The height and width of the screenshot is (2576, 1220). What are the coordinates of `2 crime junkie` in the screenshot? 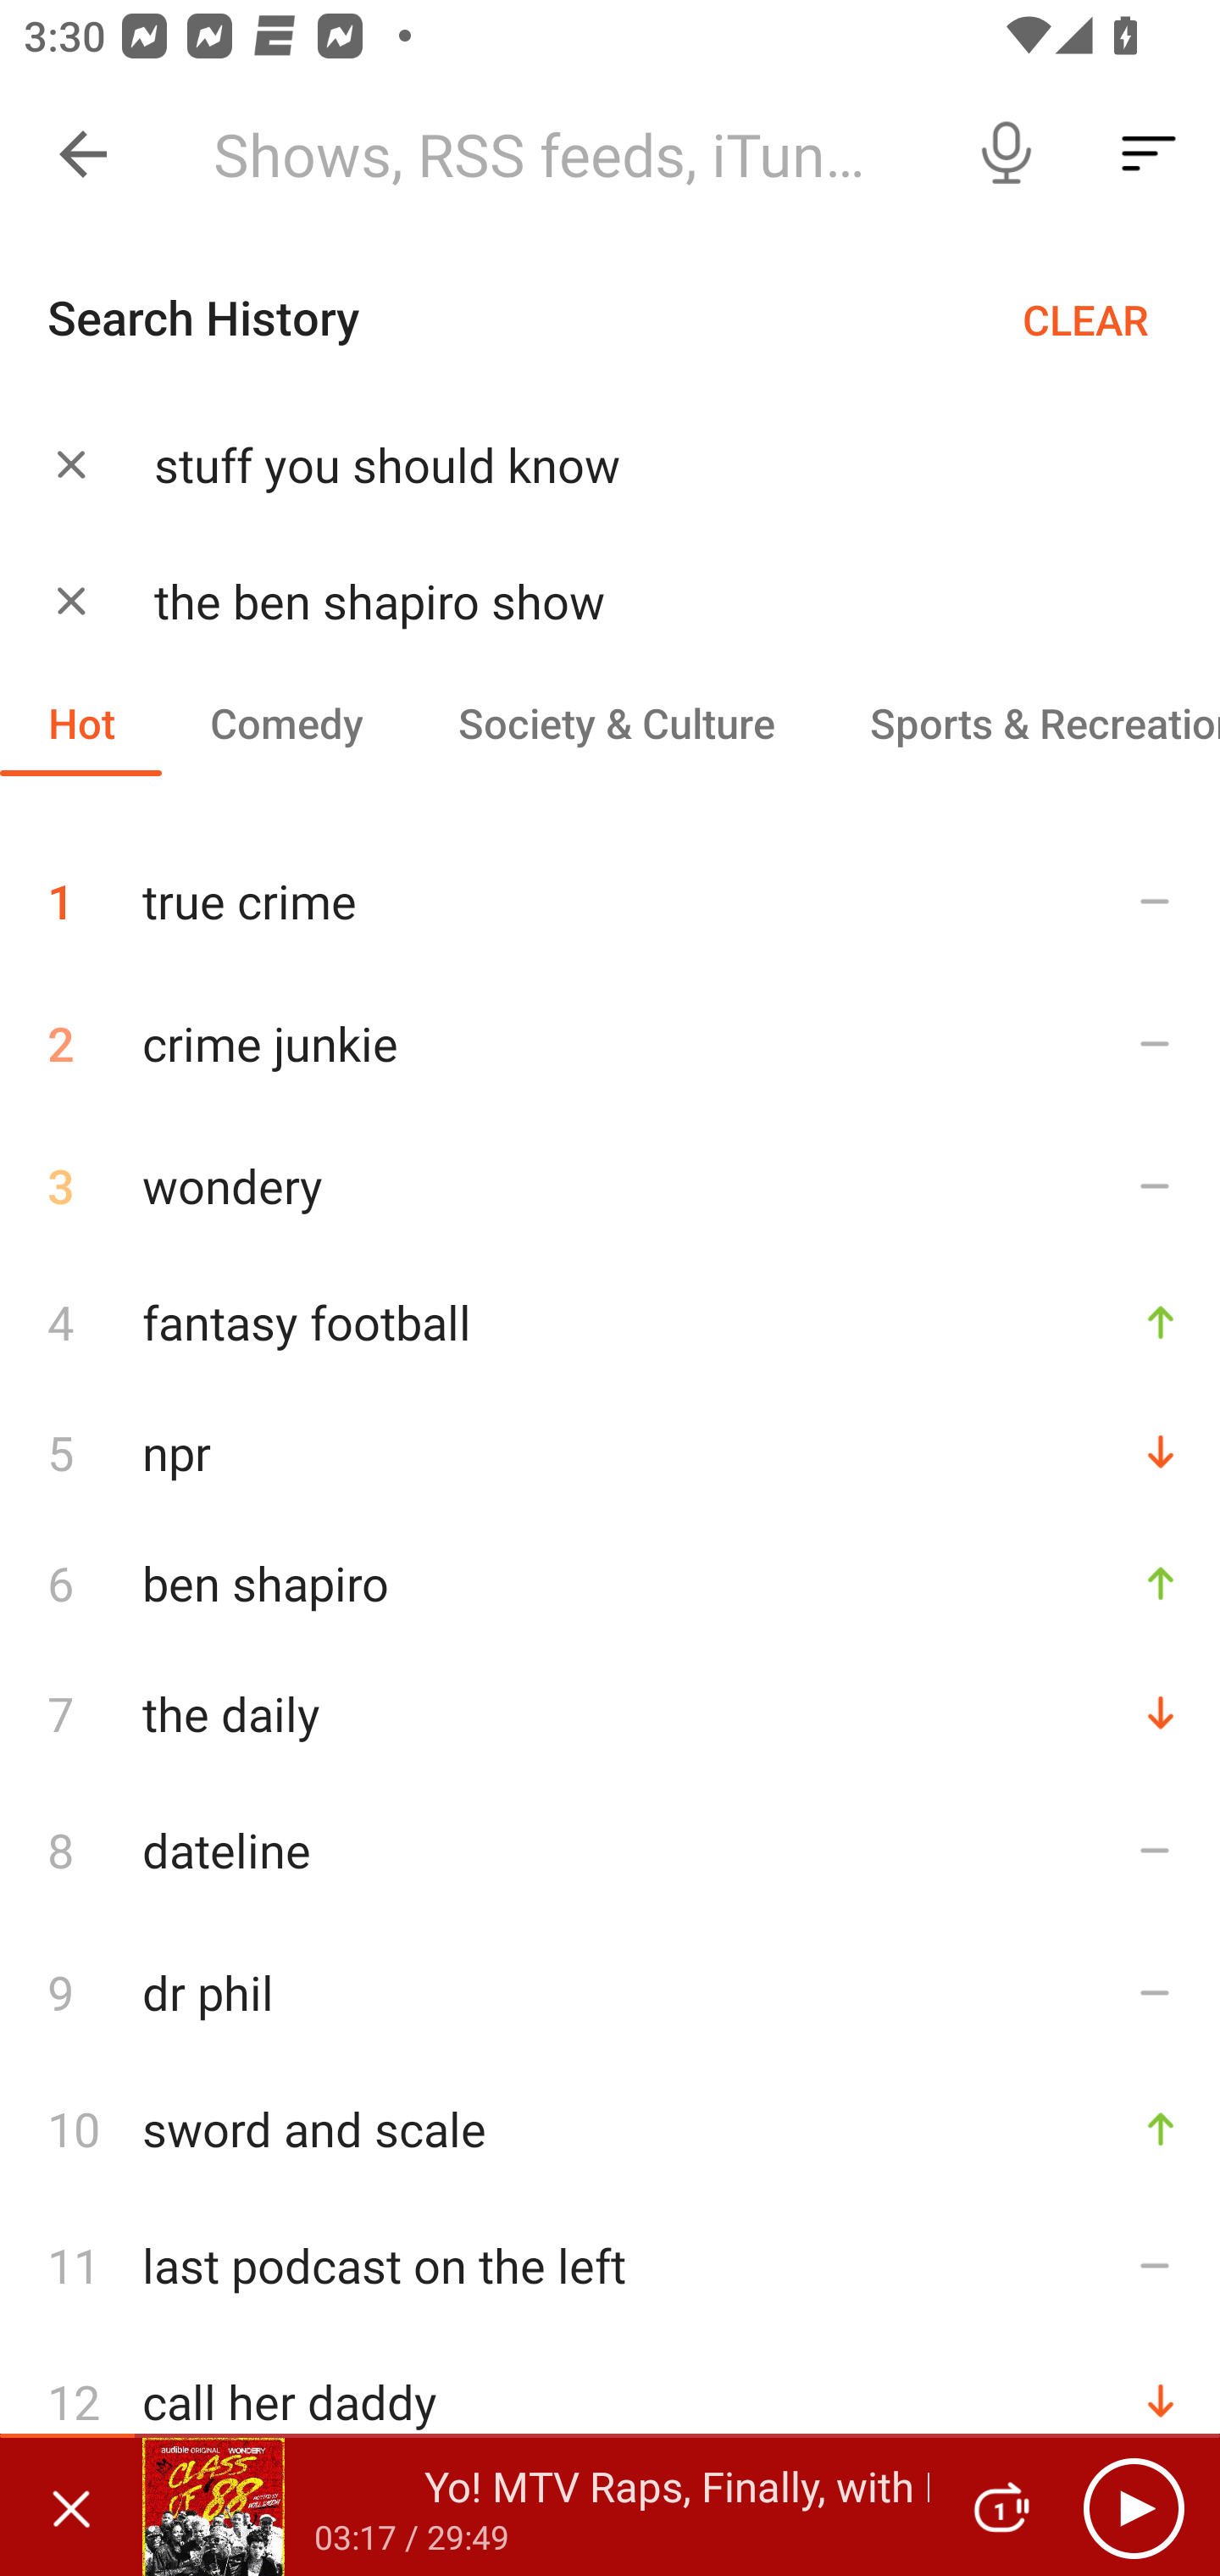 It's located at (610, 1043).